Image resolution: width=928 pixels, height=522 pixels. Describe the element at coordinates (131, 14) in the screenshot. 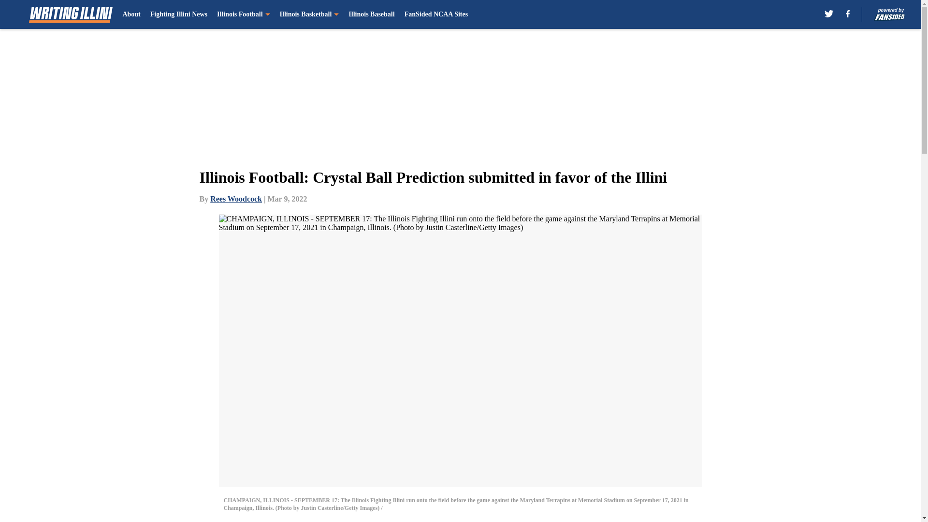

I see `About` at that location.